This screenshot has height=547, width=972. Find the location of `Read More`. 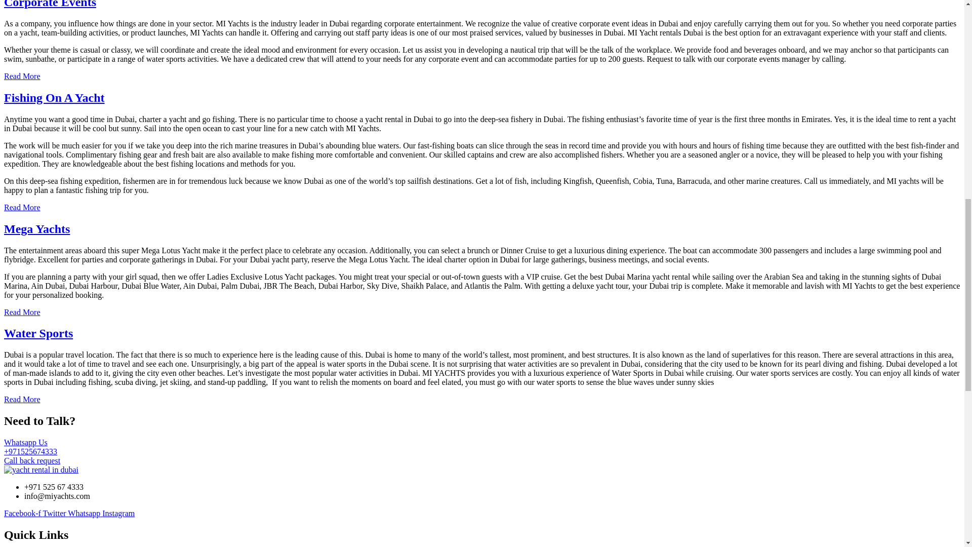

Read More is located at coordinates (22, 207).